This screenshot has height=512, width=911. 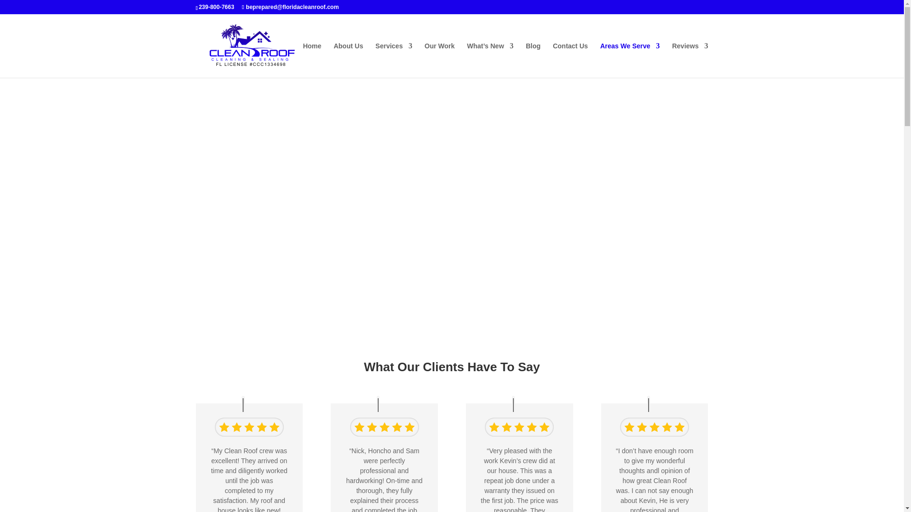 I want to click on Reviews, so click(x=690, y=60).